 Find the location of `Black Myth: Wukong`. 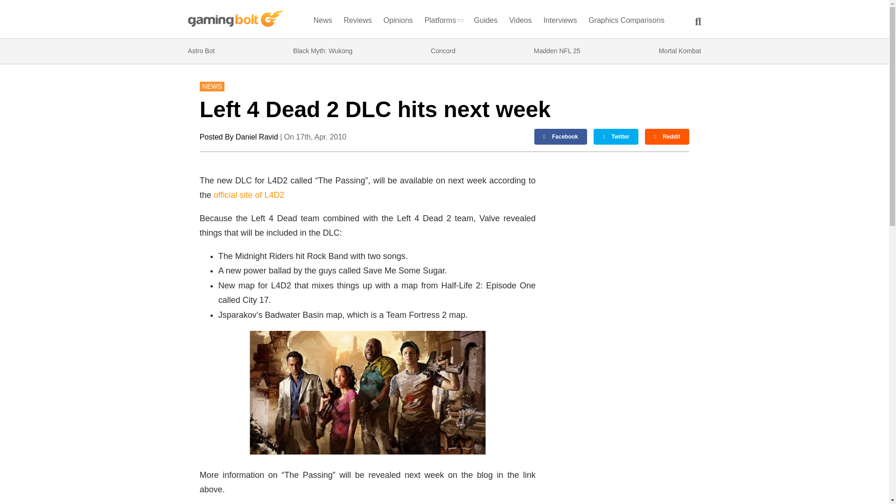

Black Myth: Wukong is located at coordinates (322, 51).